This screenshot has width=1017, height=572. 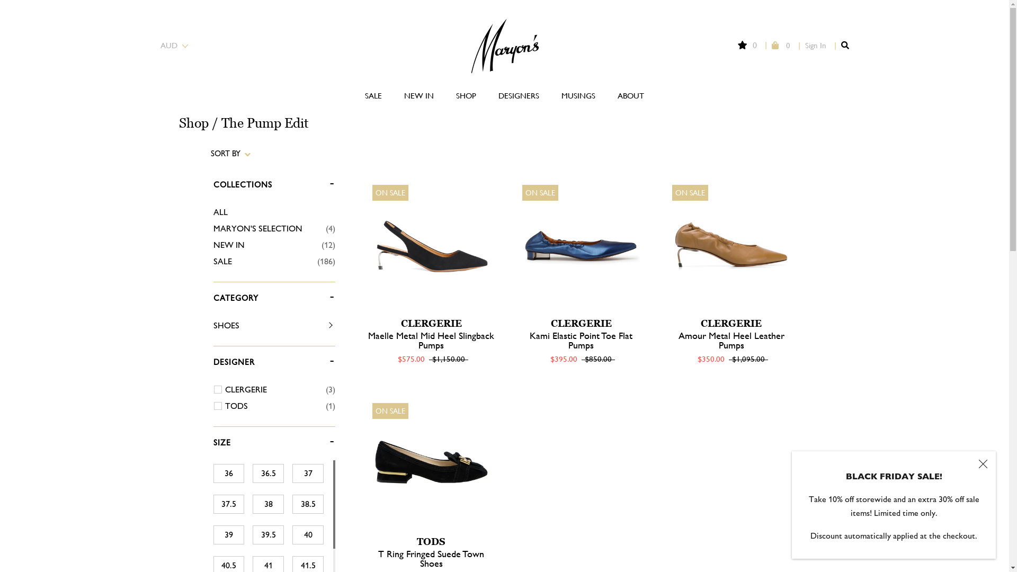 What do you see at coordinates (280, 390) in the screenshot?
I see `CLERGERIE
(3)` at bounding box center [280, 390].